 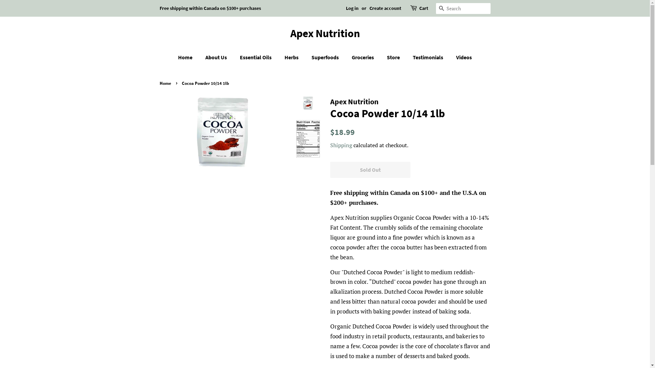 What do you see at coordinates (461, 57) in the screenshot?
I see `Videos` at bounding box center [461, 57].